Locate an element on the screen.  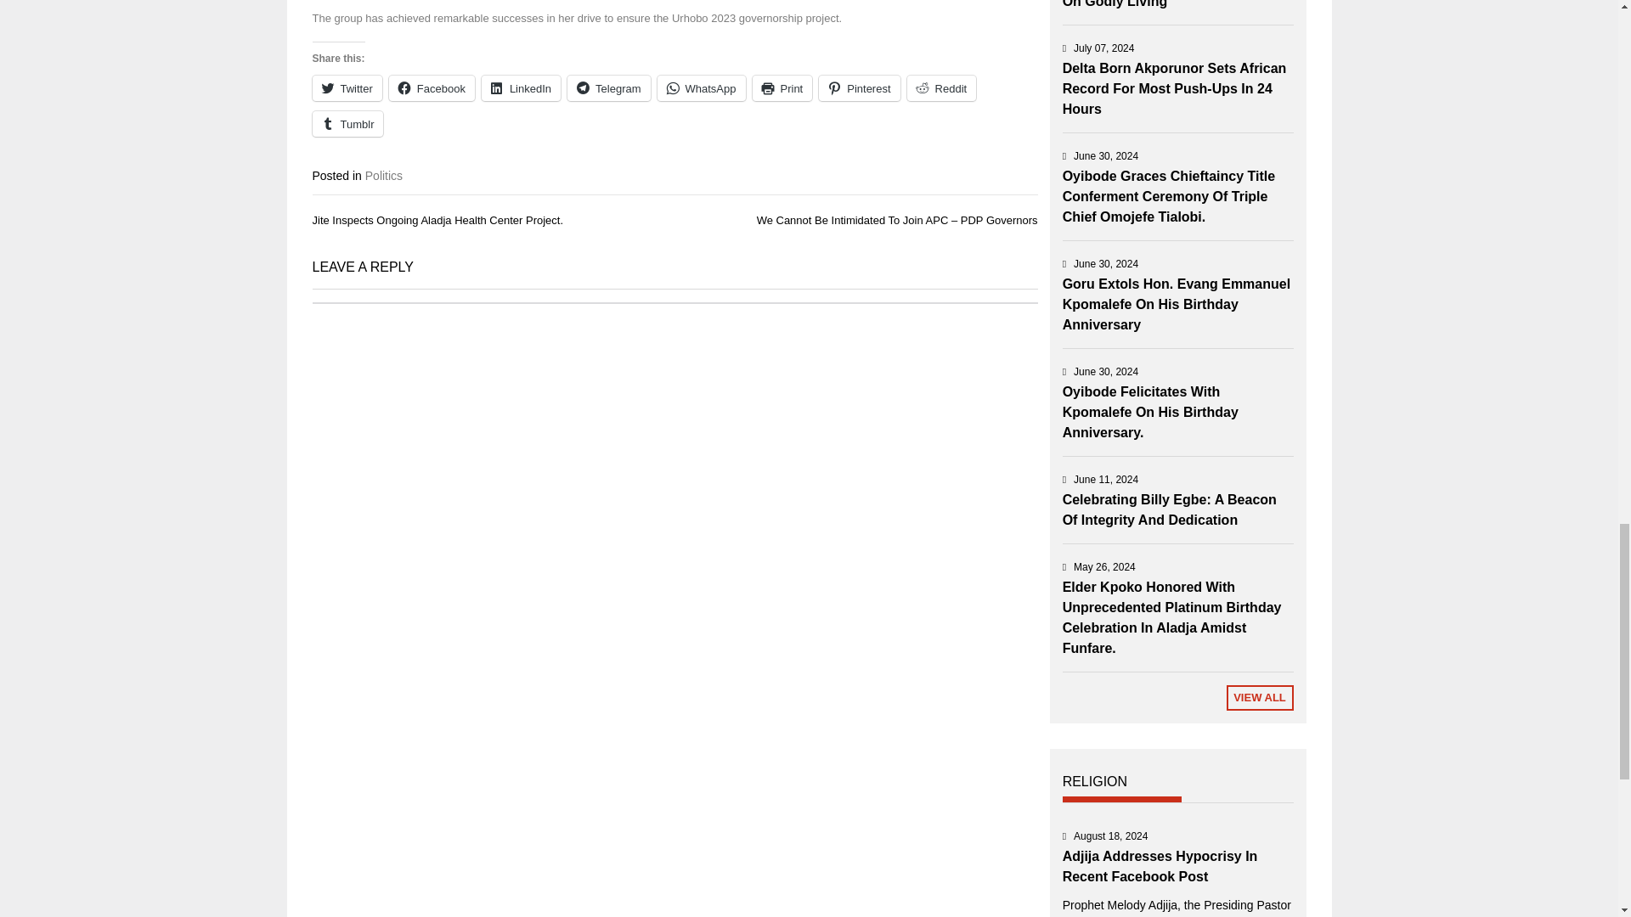
Facebook is located at coordinates (432, 87).